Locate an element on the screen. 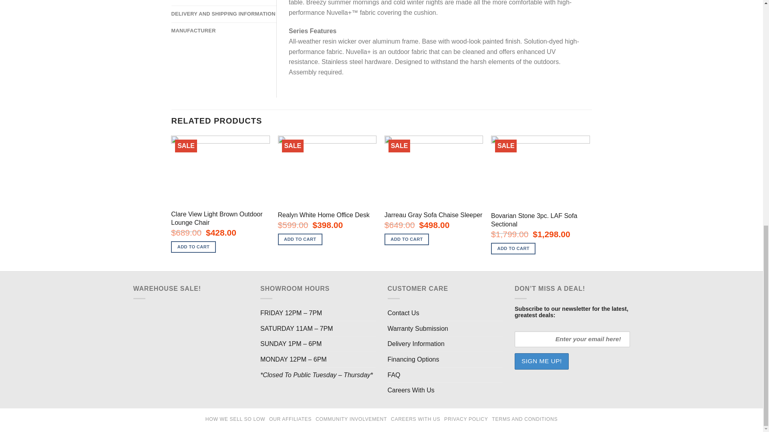 This screenshot has height=432, width=769. Sign me up! is located at coordinates (542, 361).